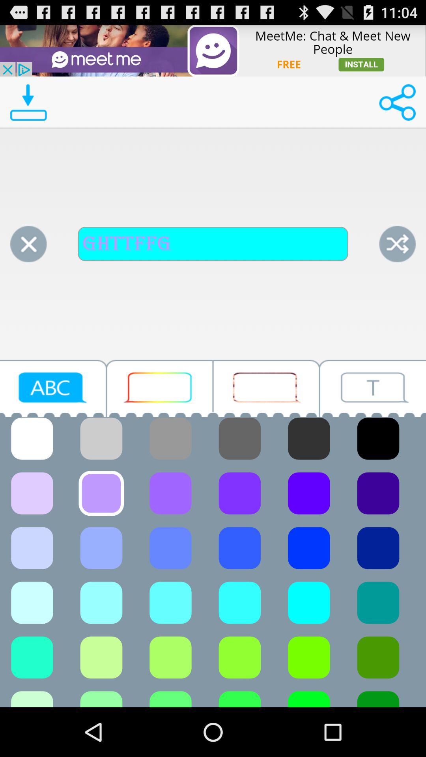 Image resolution: width=426 pixels, height=757 pixels. Describe the element at coordinates (266, 388) in the screenshot. I see `advertisement` at that location.